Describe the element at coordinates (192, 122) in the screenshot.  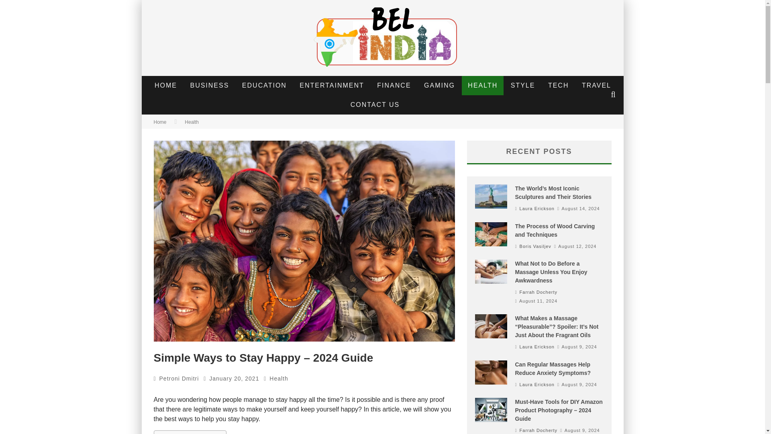
I see `View all posts in Health` at that location.